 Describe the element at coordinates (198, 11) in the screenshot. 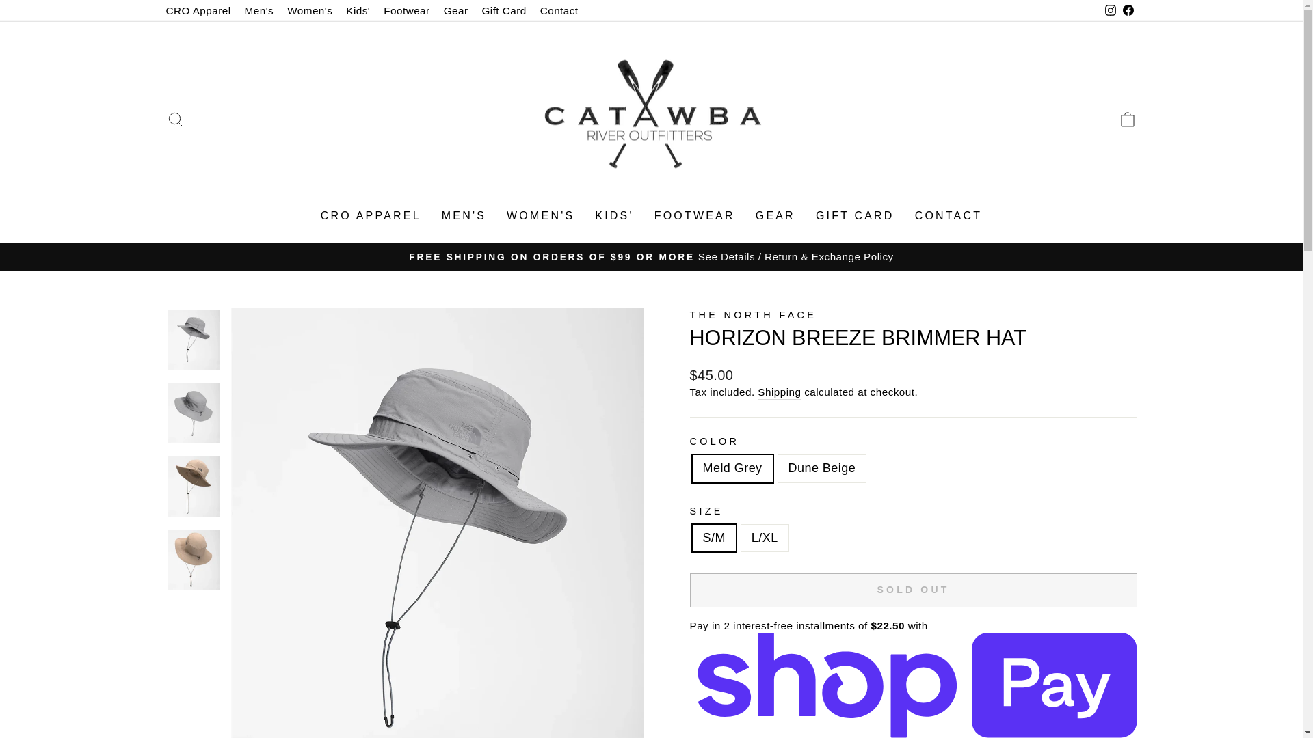

I see `Kids'` at that location.